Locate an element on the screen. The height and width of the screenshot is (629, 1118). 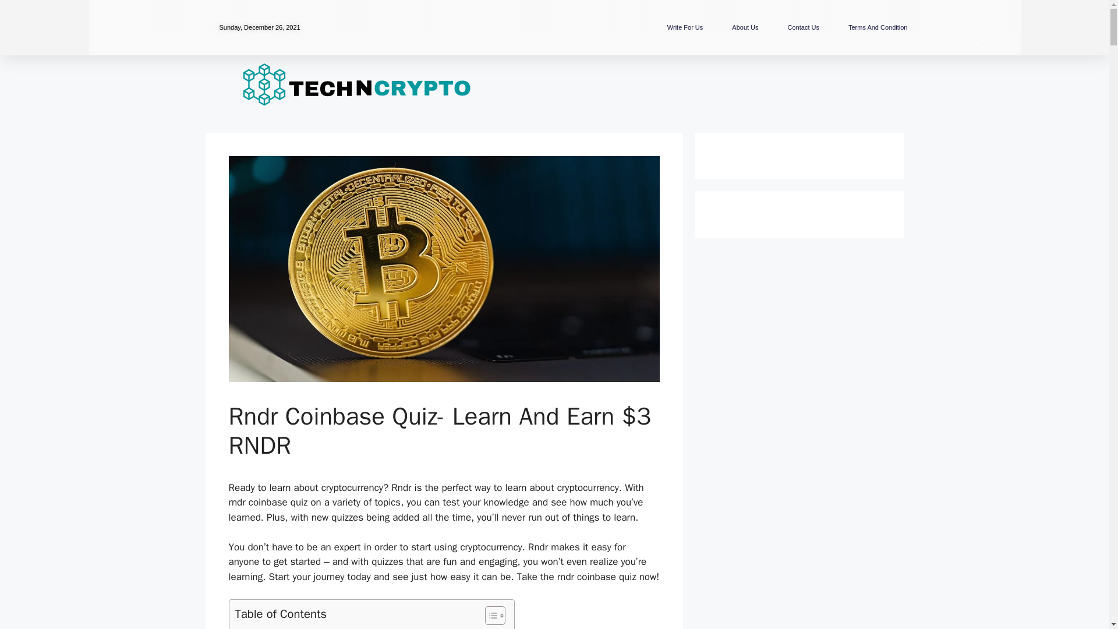
About Us is located at coordinates (745, 27).